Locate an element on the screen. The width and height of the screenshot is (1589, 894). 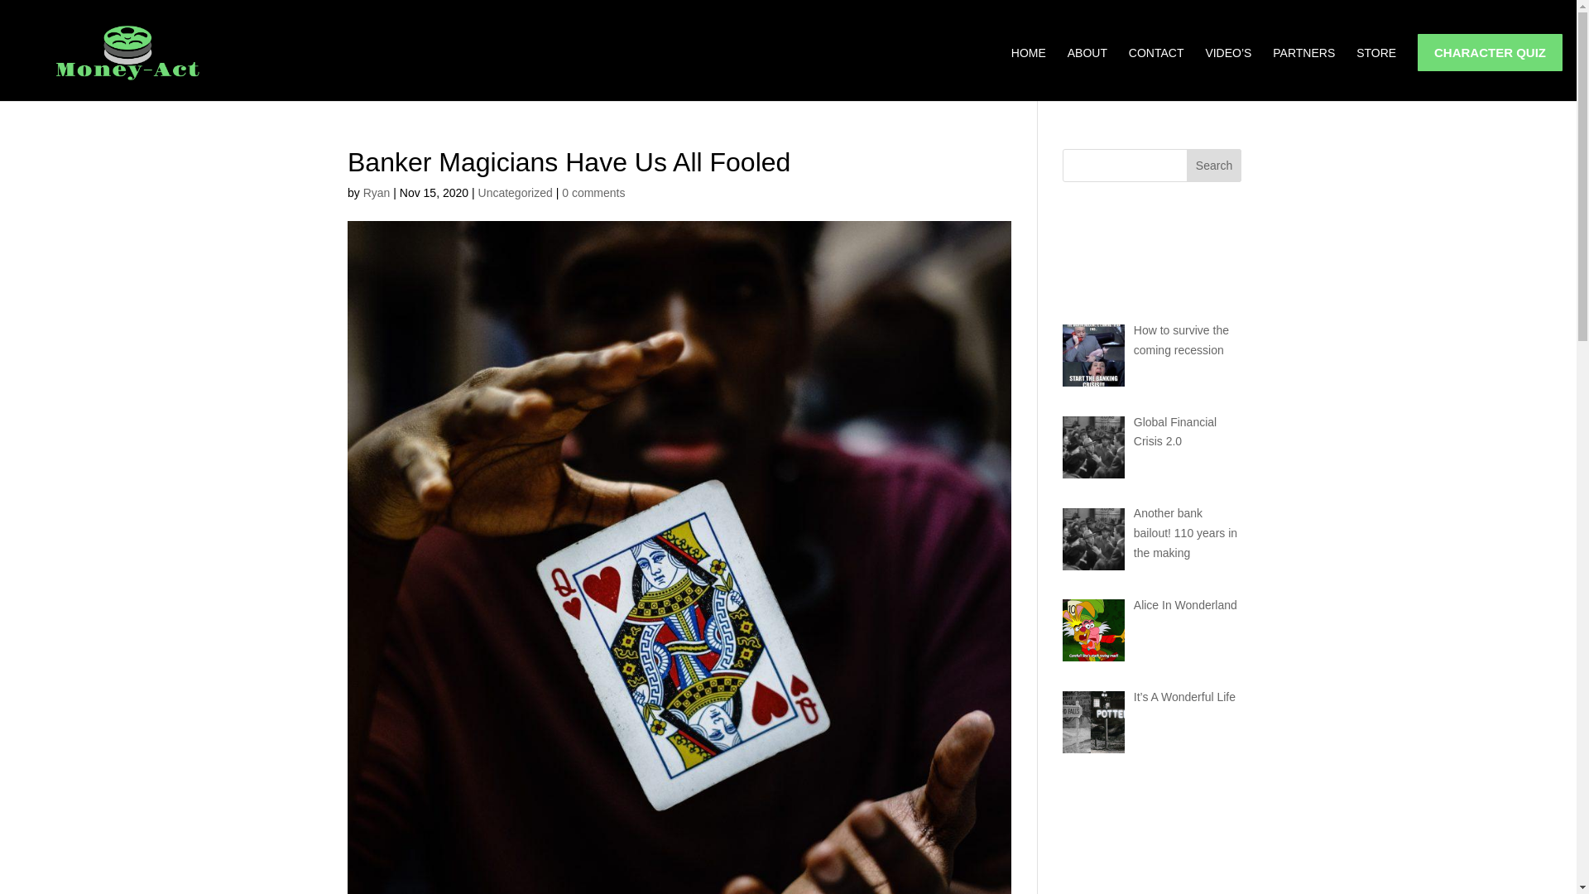
Alice In Wonderland is located at coordinates (1185, 604).